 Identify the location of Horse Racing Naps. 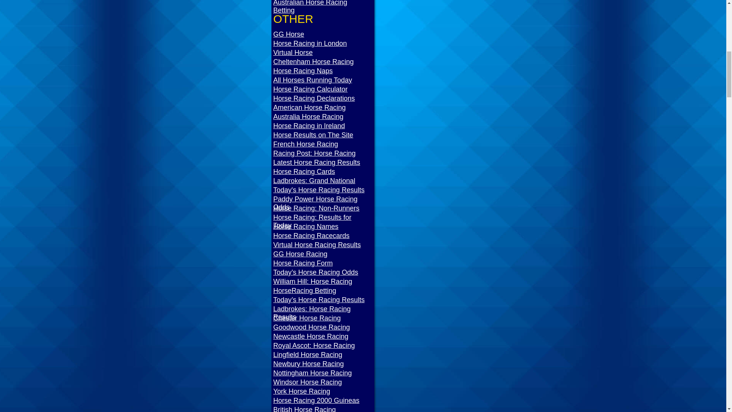
(323, 71).